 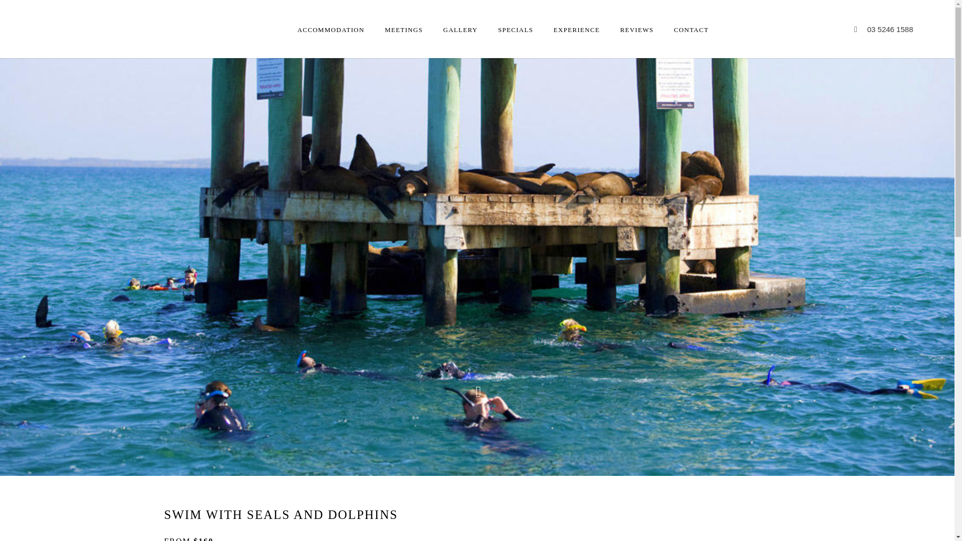 What do you see at coordinates (637, 16) in the screenshot?
I see `REVIEWS` at bounding box center [637, 16].